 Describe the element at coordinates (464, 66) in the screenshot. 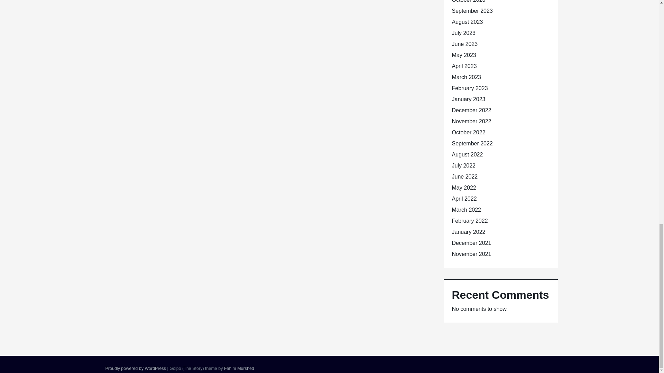

I see `April 2023` at that location.